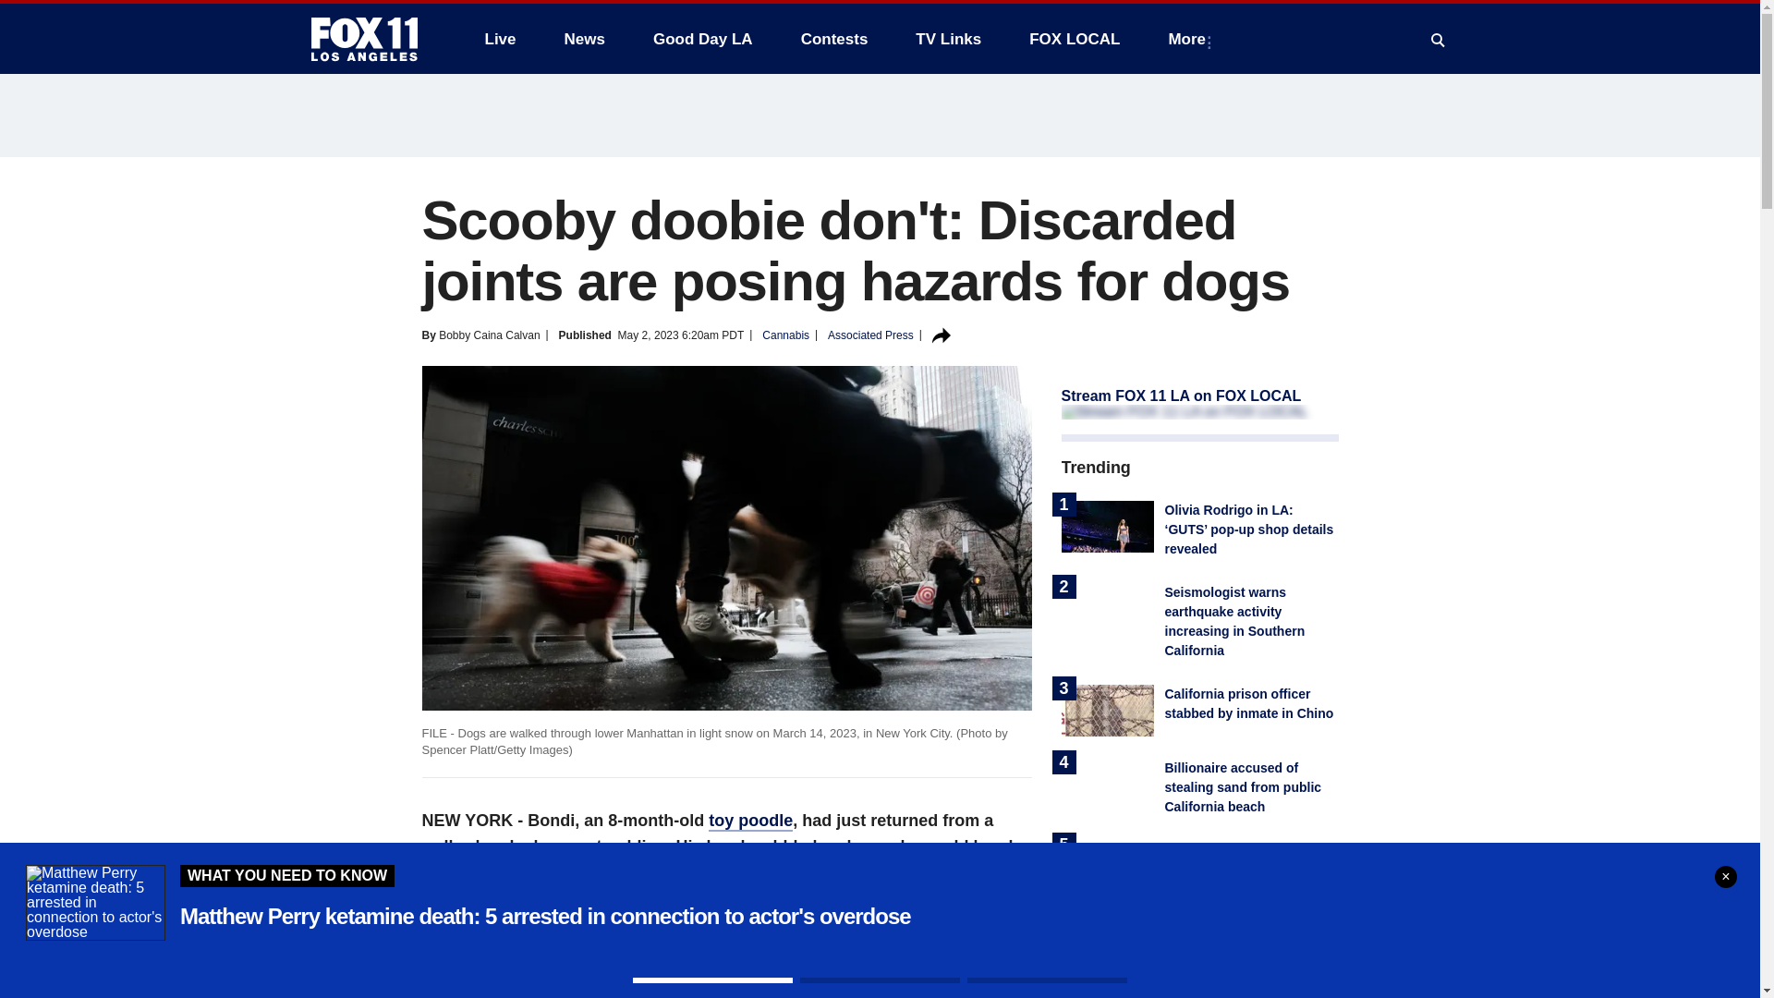 The image size is (1774, 998). Describe the element at coordinates (584, 39) in the screenshot. I see `News` at that location.